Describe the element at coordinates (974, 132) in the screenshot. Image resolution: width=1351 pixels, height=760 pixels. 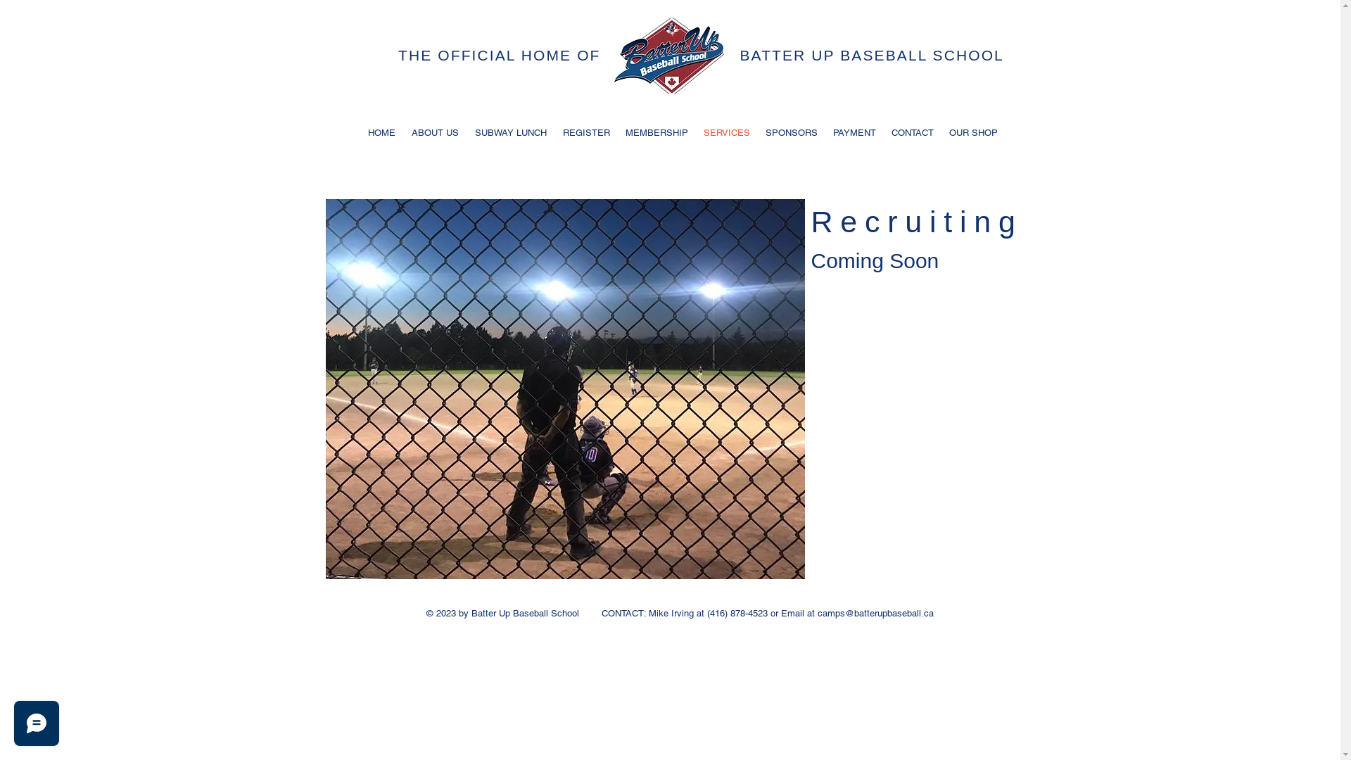
I see `OUR SHOP` at that location.